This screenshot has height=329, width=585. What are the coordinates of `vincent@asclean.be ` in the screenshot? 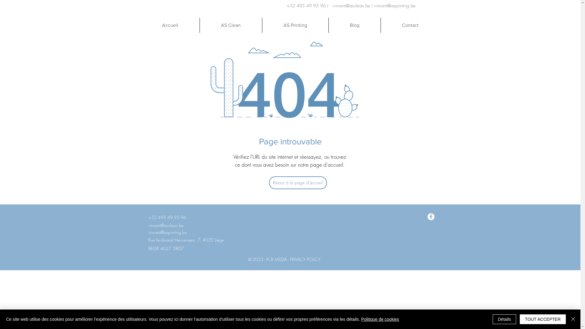 It's located at (352, 6).